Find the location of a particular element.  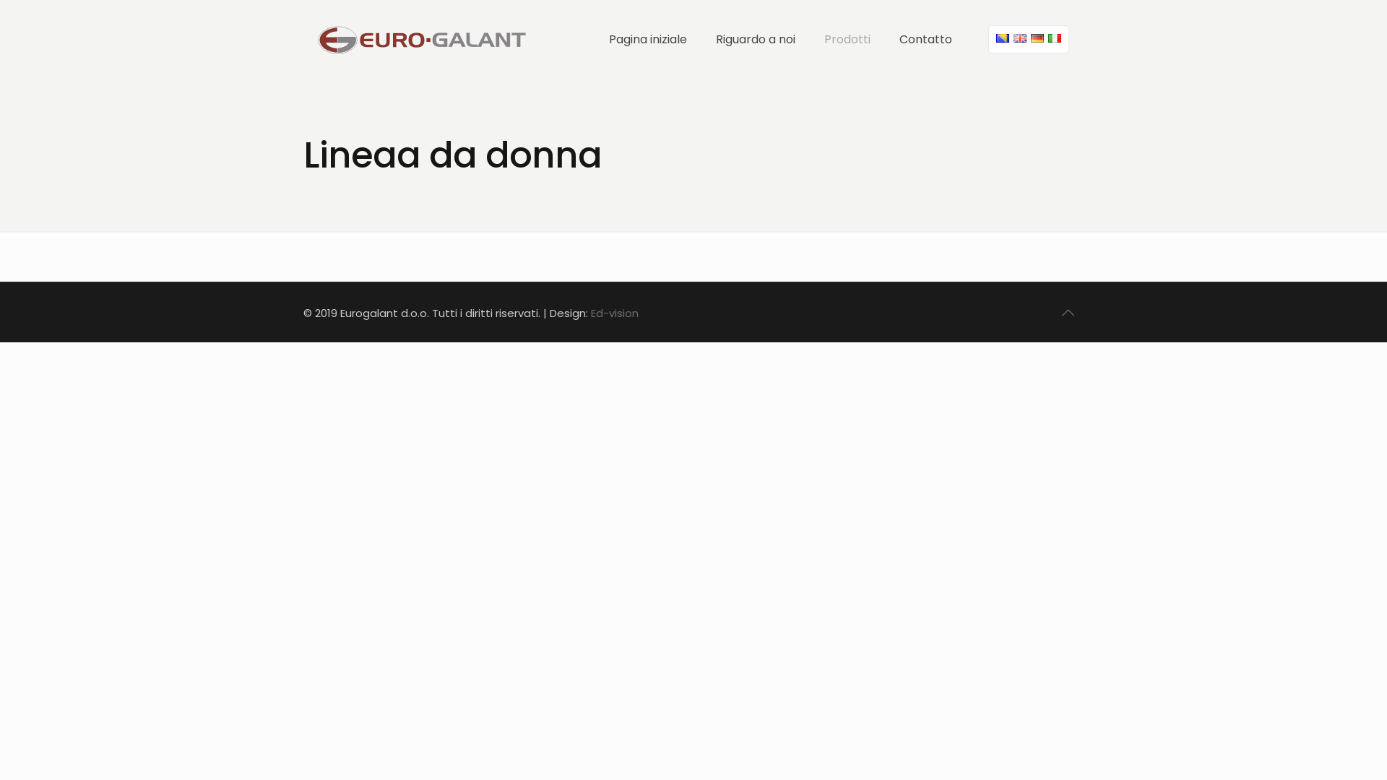

Ed-vision is located at coordinates (615, 313).